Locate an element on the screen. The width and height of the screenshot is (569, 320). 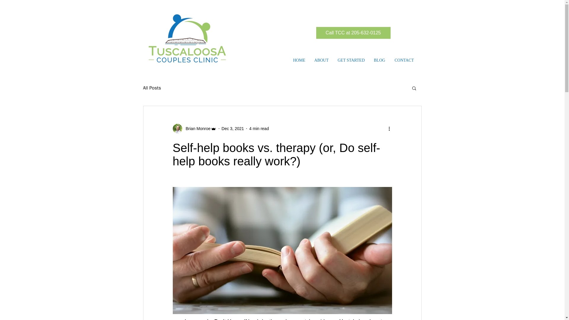
GET STARTED is located at coordinates (351, 60).